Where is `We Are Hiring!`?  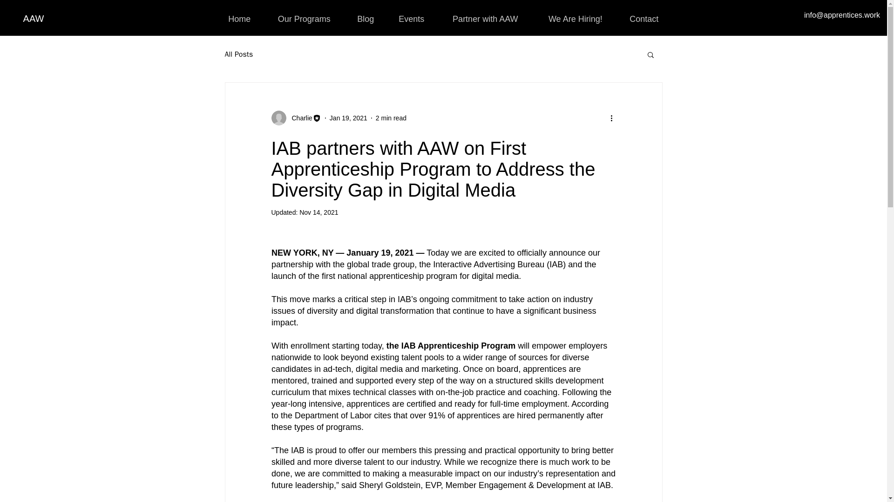
We Are Hiring! is located at coordinates (575, 15).